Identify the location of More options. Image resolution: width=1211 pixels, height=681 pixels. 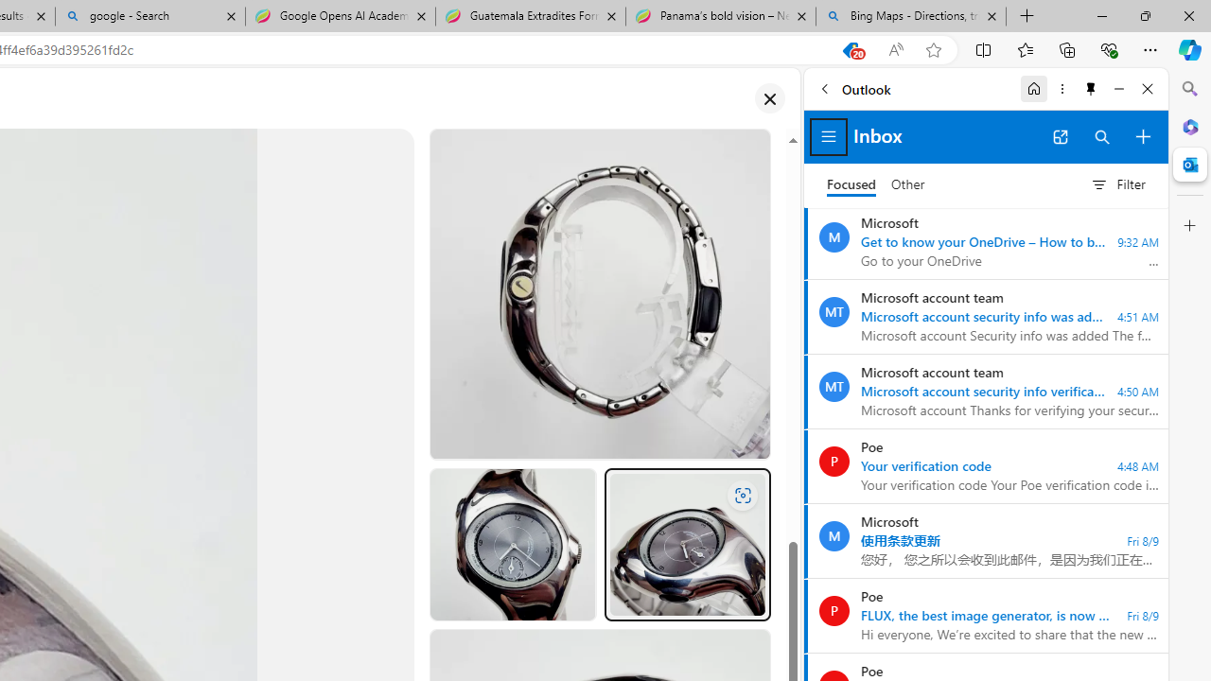
(1062, 89).